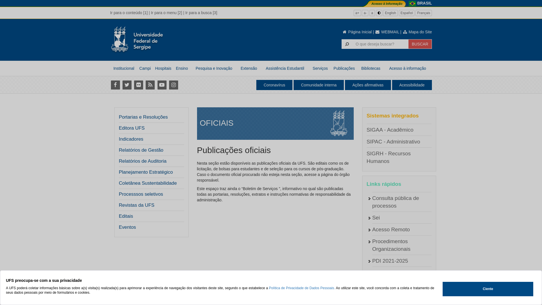  What do you see at coordinates (137, 205) in the screenshot?
I see `Revistas da UFS` at bounding box center [137, 205].